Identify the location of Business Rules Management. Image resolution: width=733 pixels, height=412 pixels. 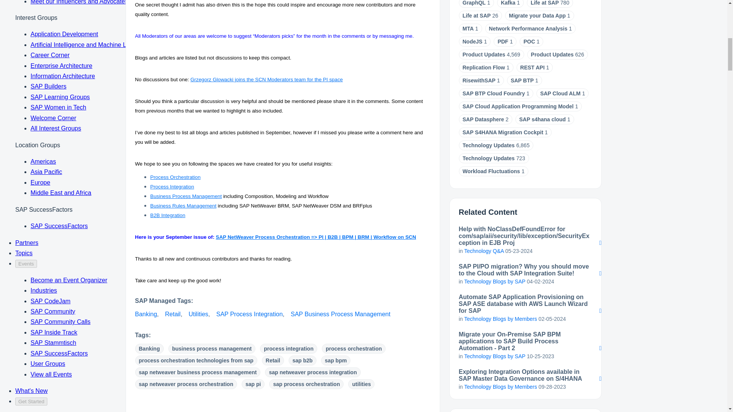
(183, 206).